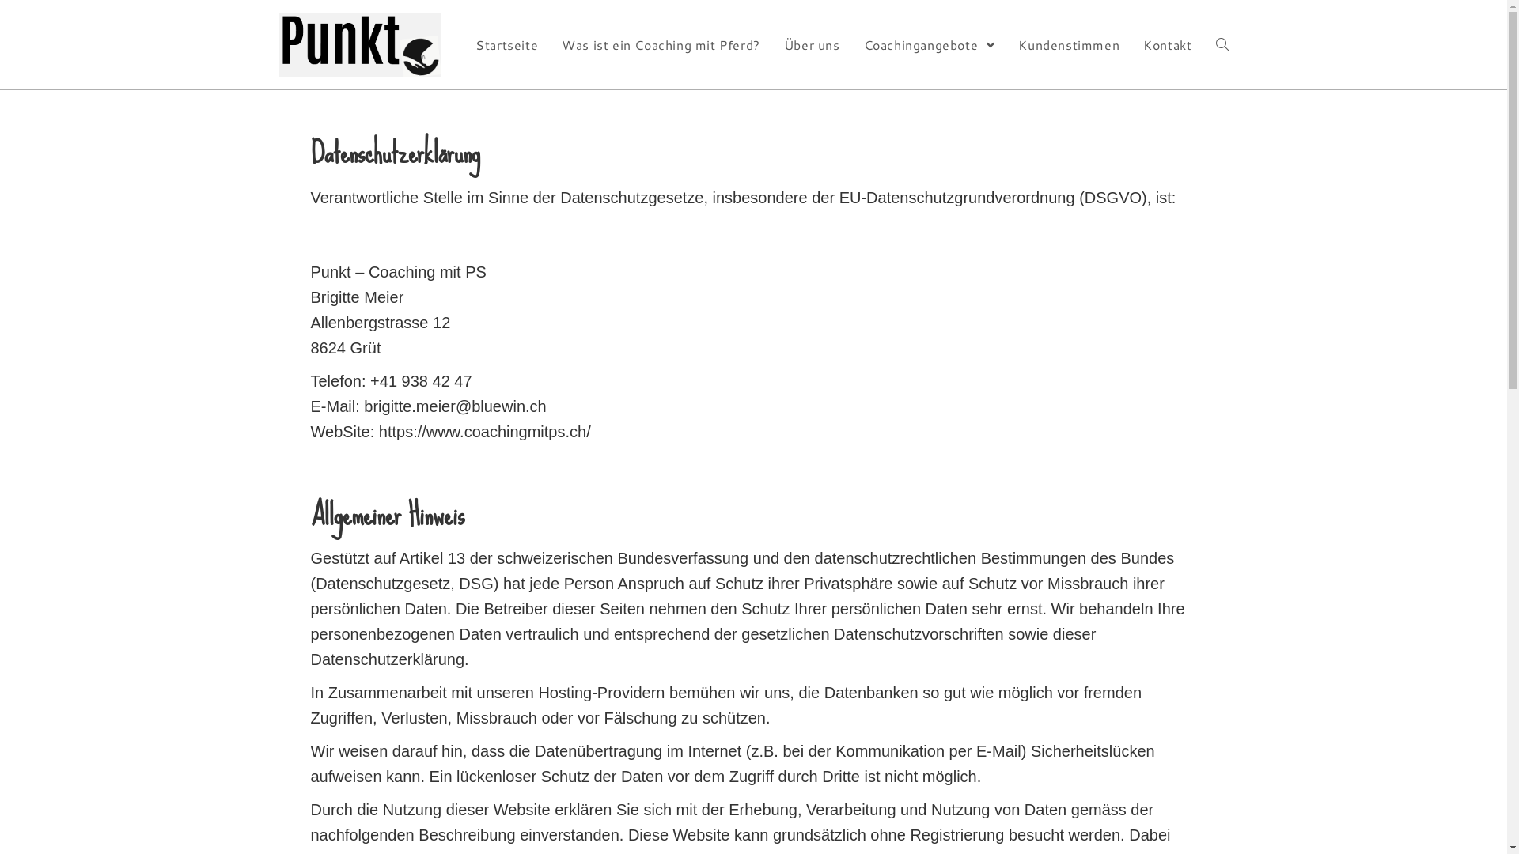 This screenshot has height=854, width=1519. I want to click on Coachingangebote, so click(930, 44).